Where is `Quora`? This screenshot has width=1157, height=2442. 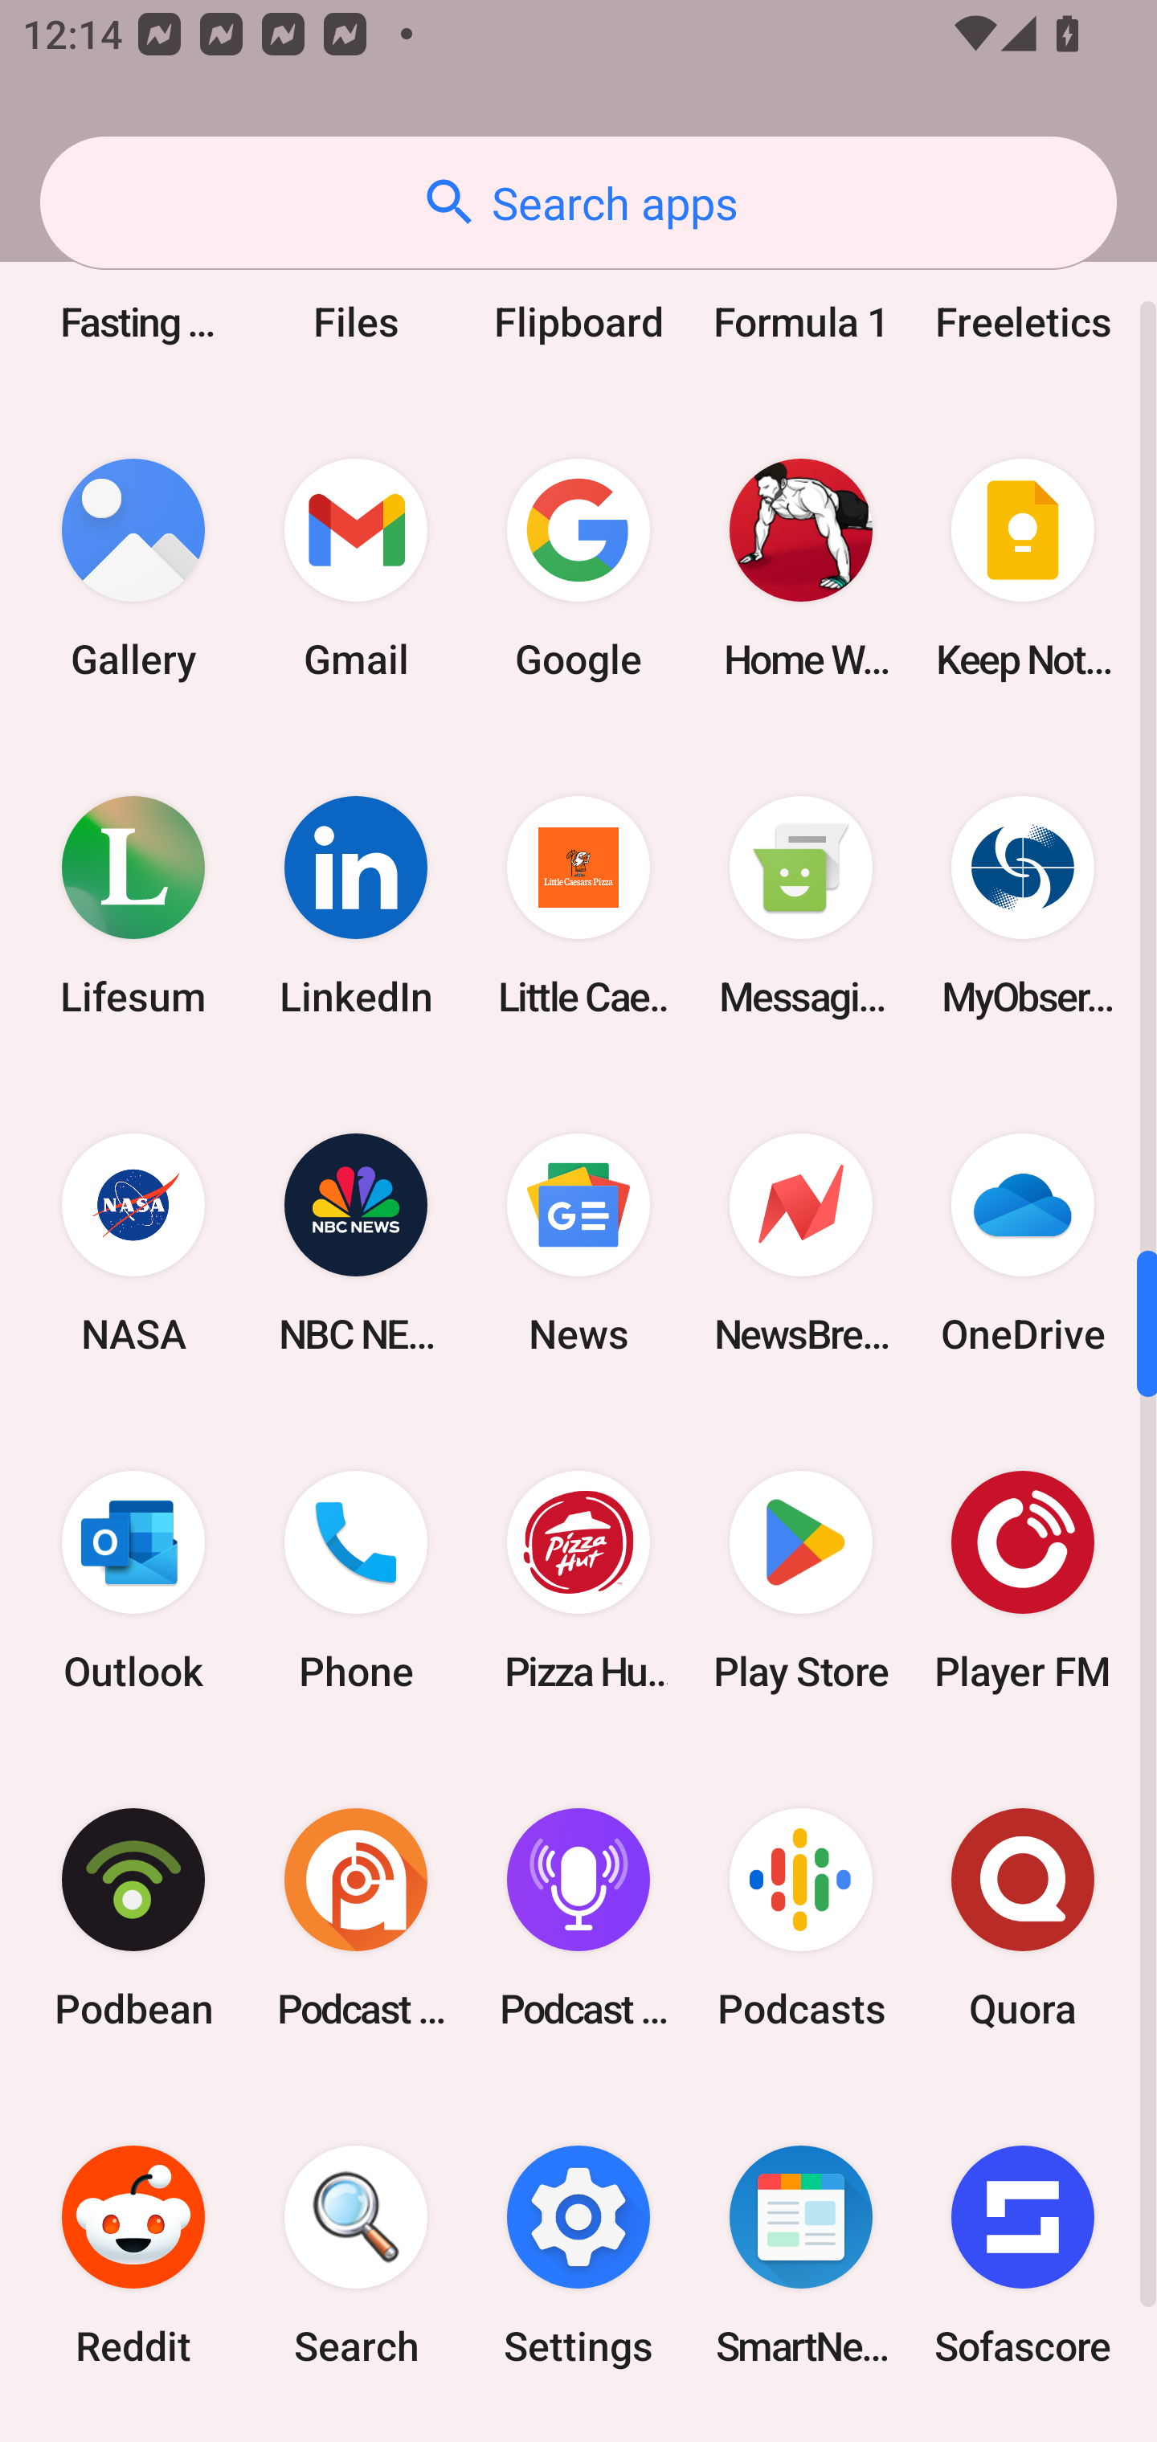 Quora is located at coordinates (1023, 1918).